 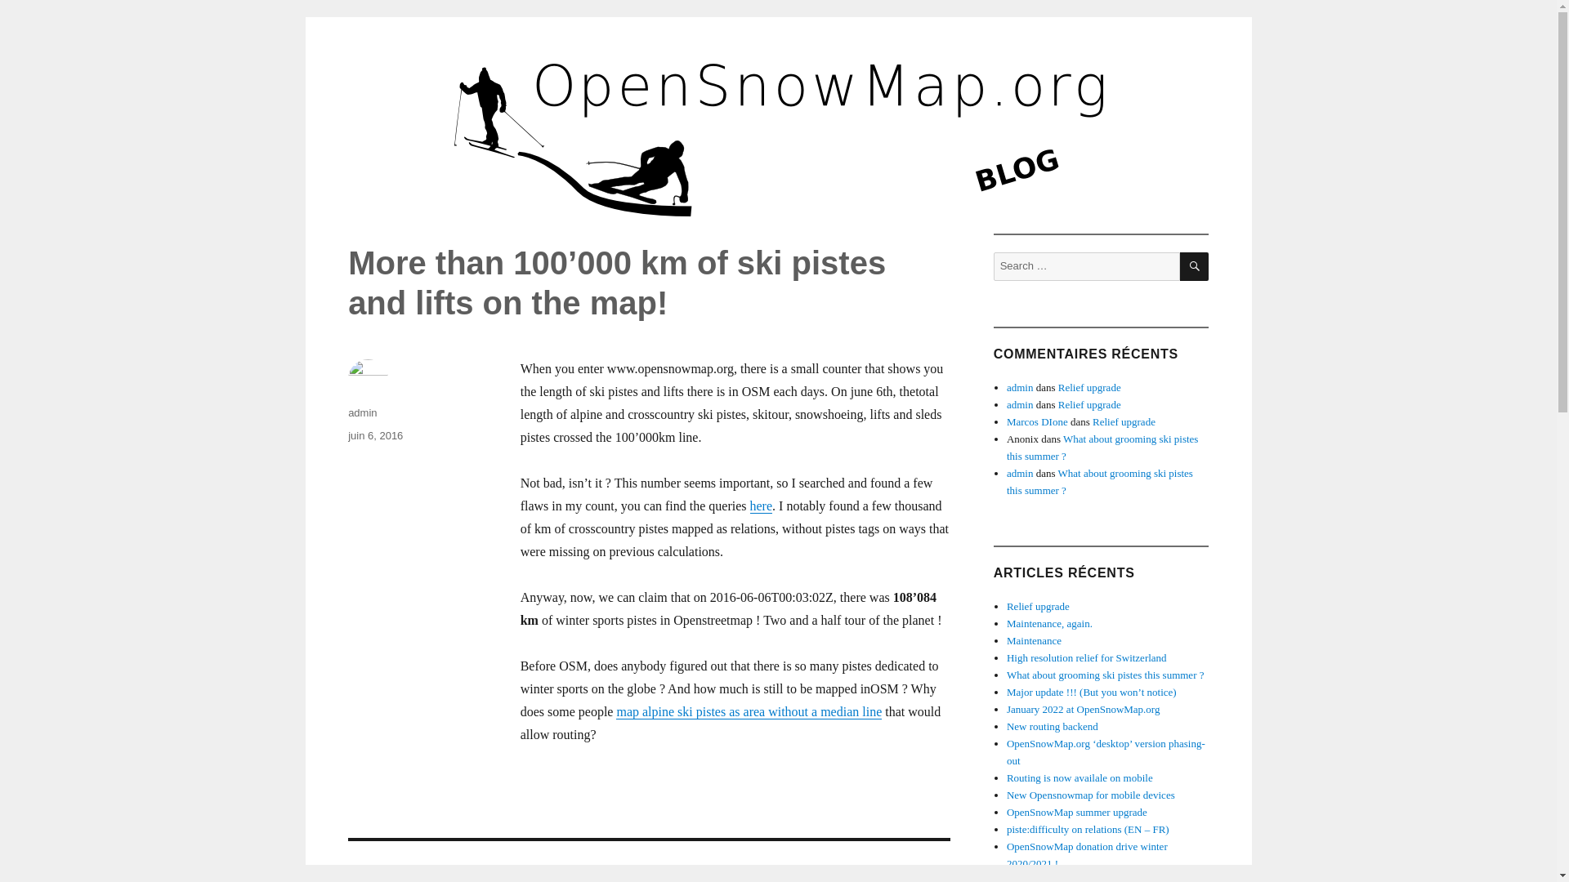 I want to click on New Opensnowmap for mobile devices, so click(x=1091, y=794).